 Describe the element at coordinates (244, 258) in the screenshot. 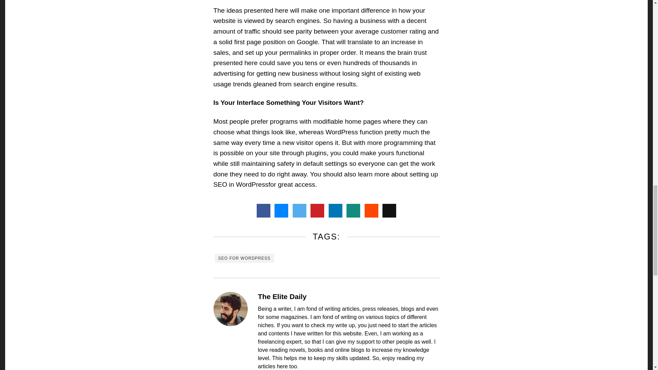

I see `SEO FOR WORDPRESS` at that location.